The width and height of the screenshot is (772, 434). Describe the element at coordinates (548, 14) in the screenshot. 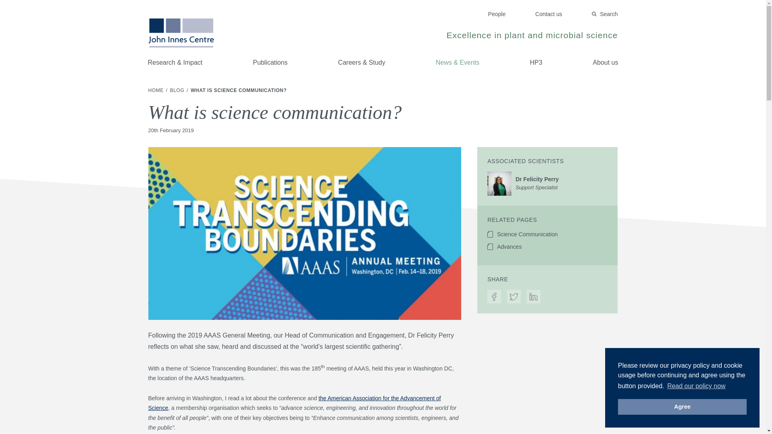

I see `Publications` at that location.